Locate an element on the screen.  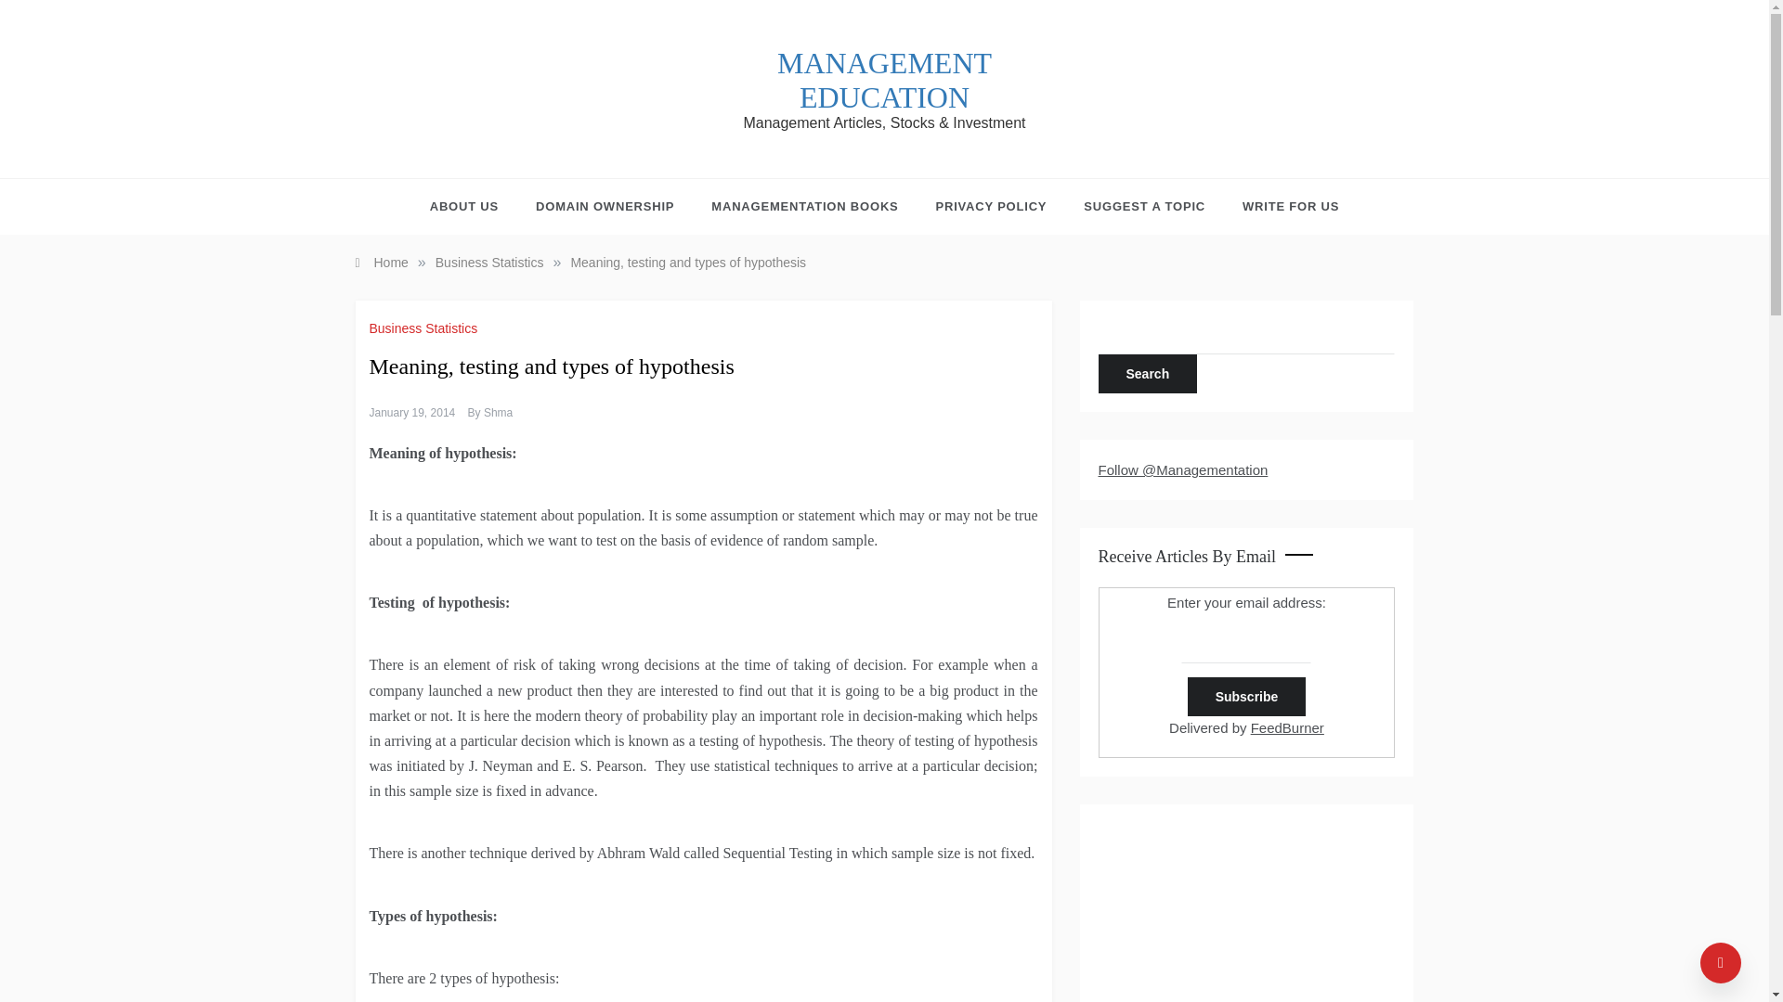
FeedBurner is located at coordinates (1287, 727).